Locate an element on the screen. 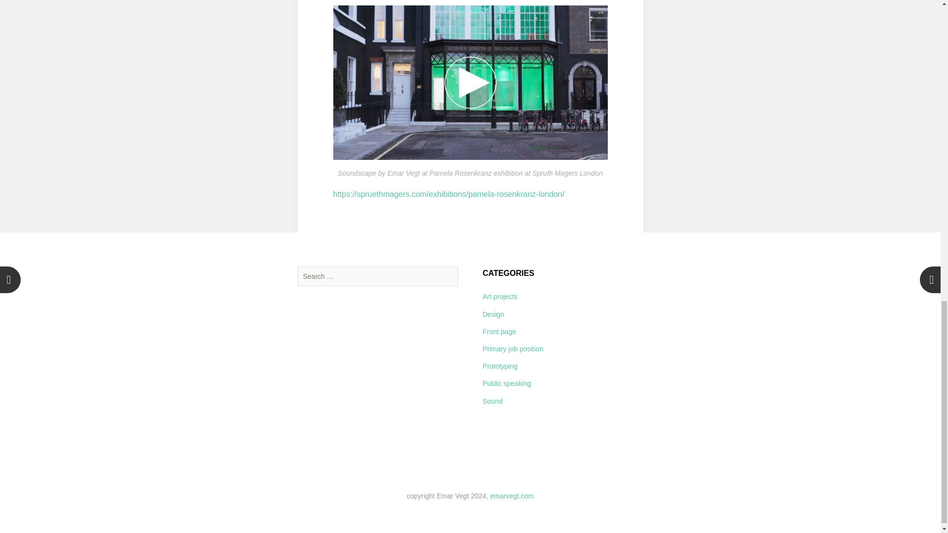 The height and width of the screenshot is (533, 948). Prototyping is located at coordinates (500, 366).